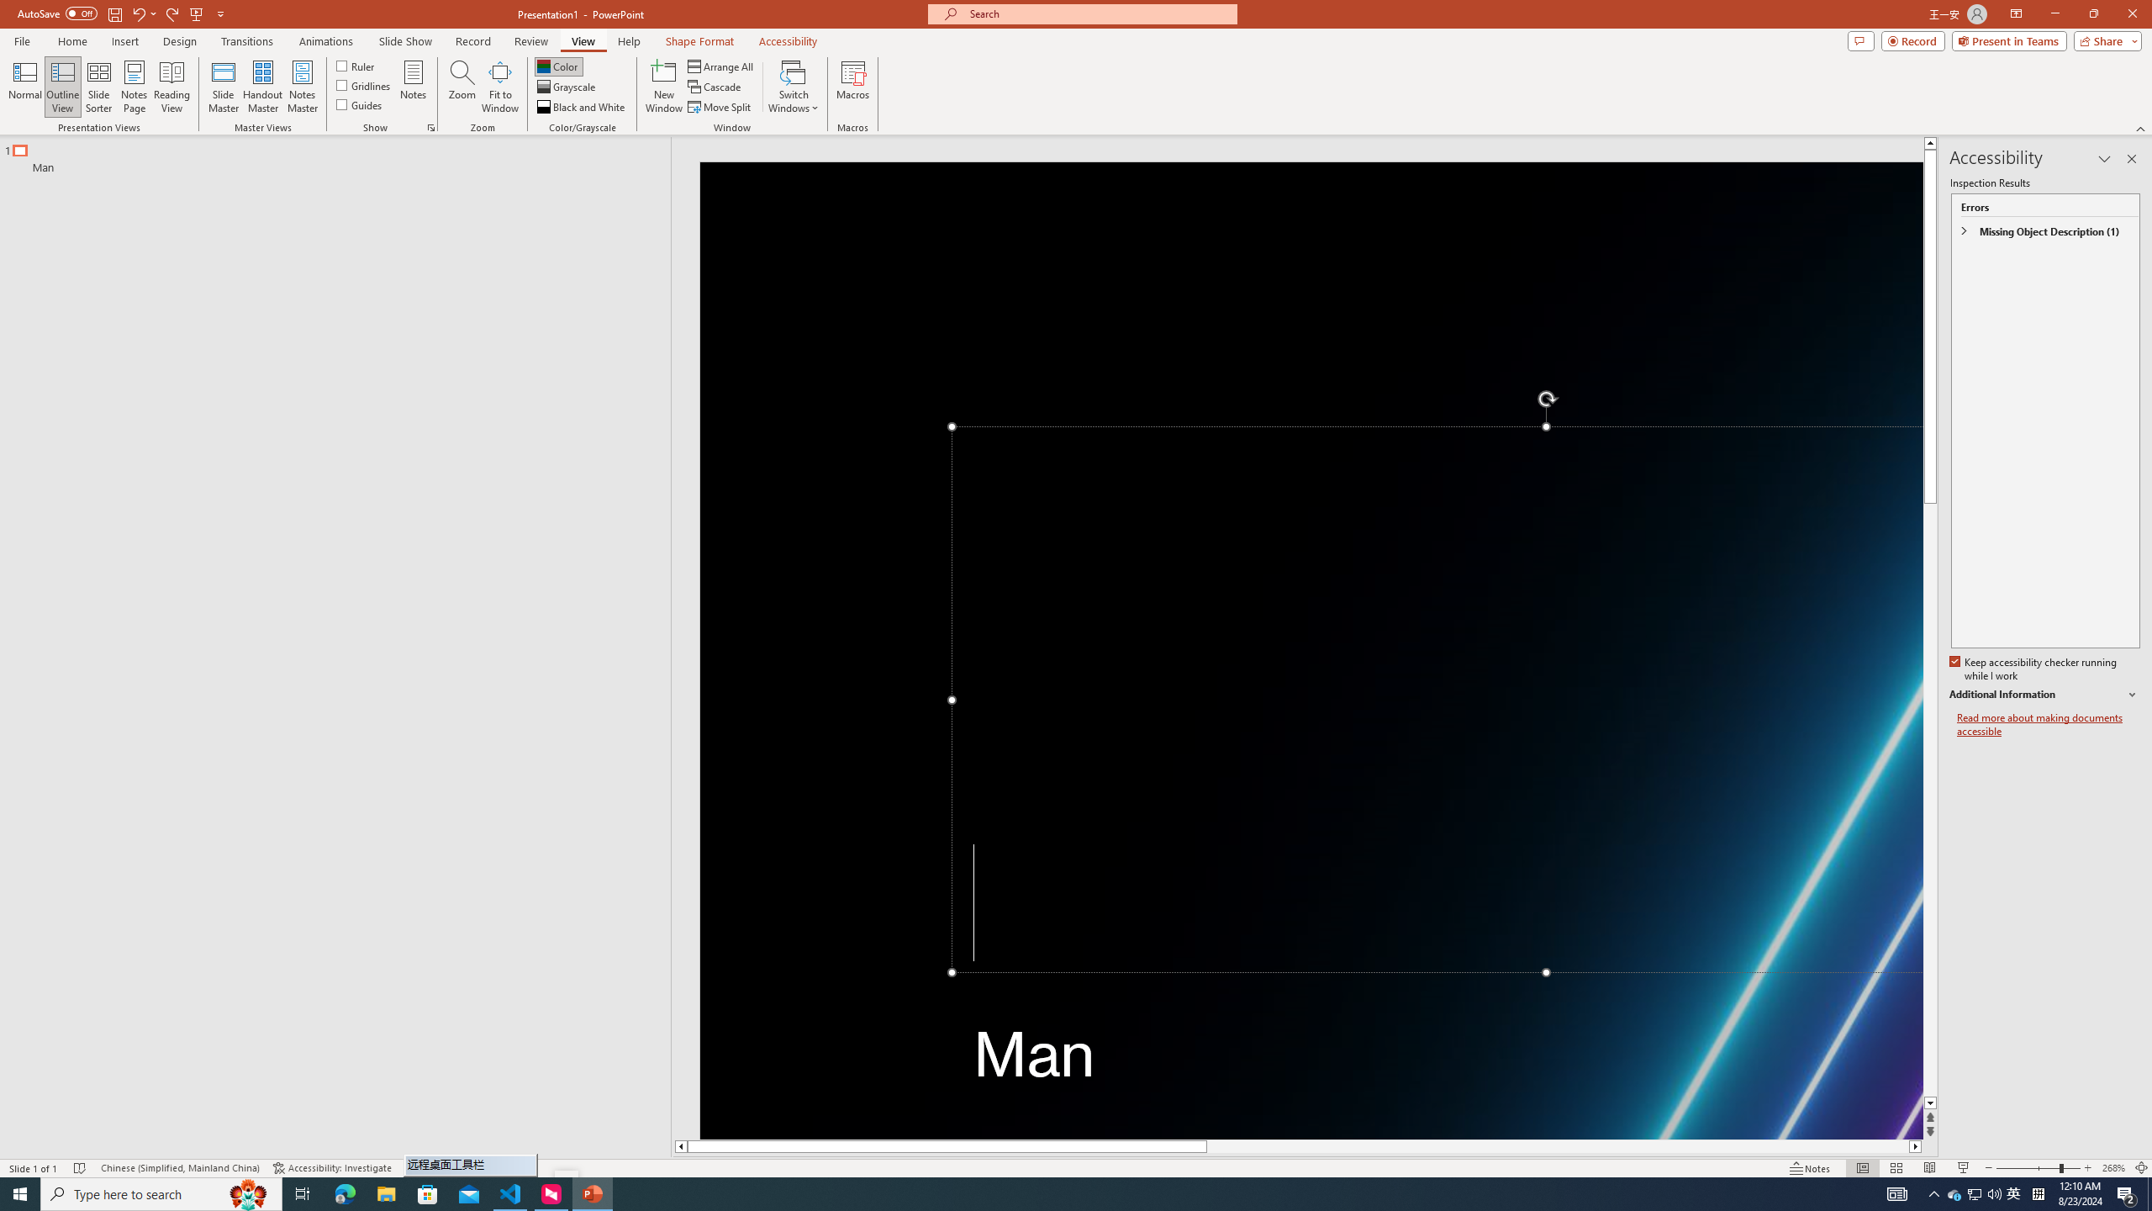  I want to click on Grid Settings..., so click(431, 128).